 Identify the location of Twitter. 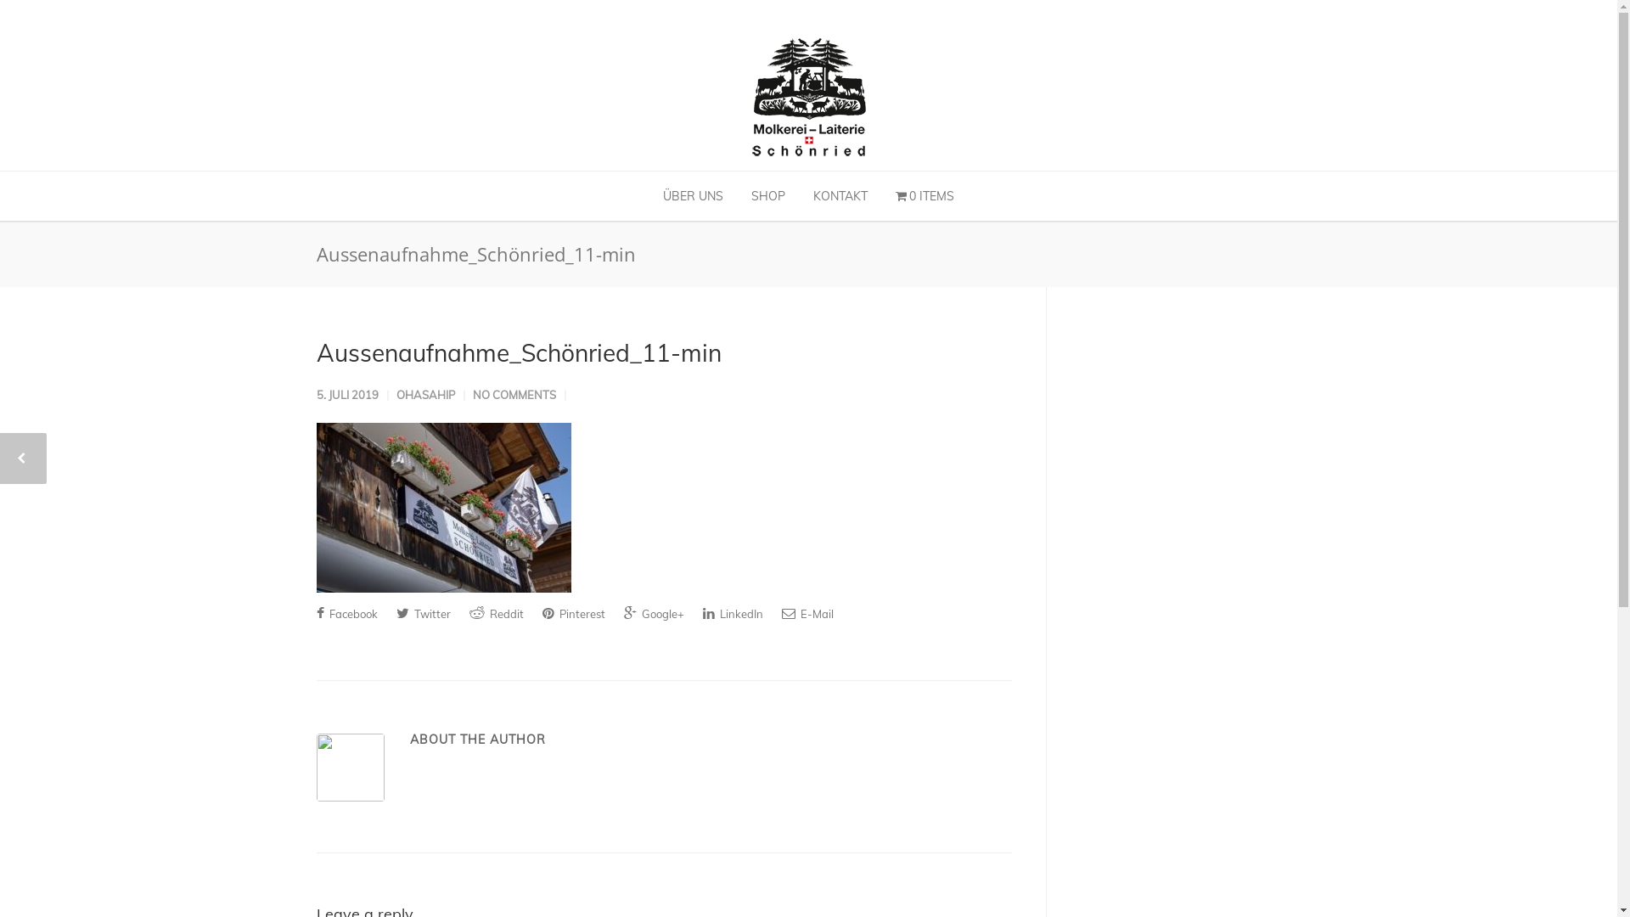
(423, 614).